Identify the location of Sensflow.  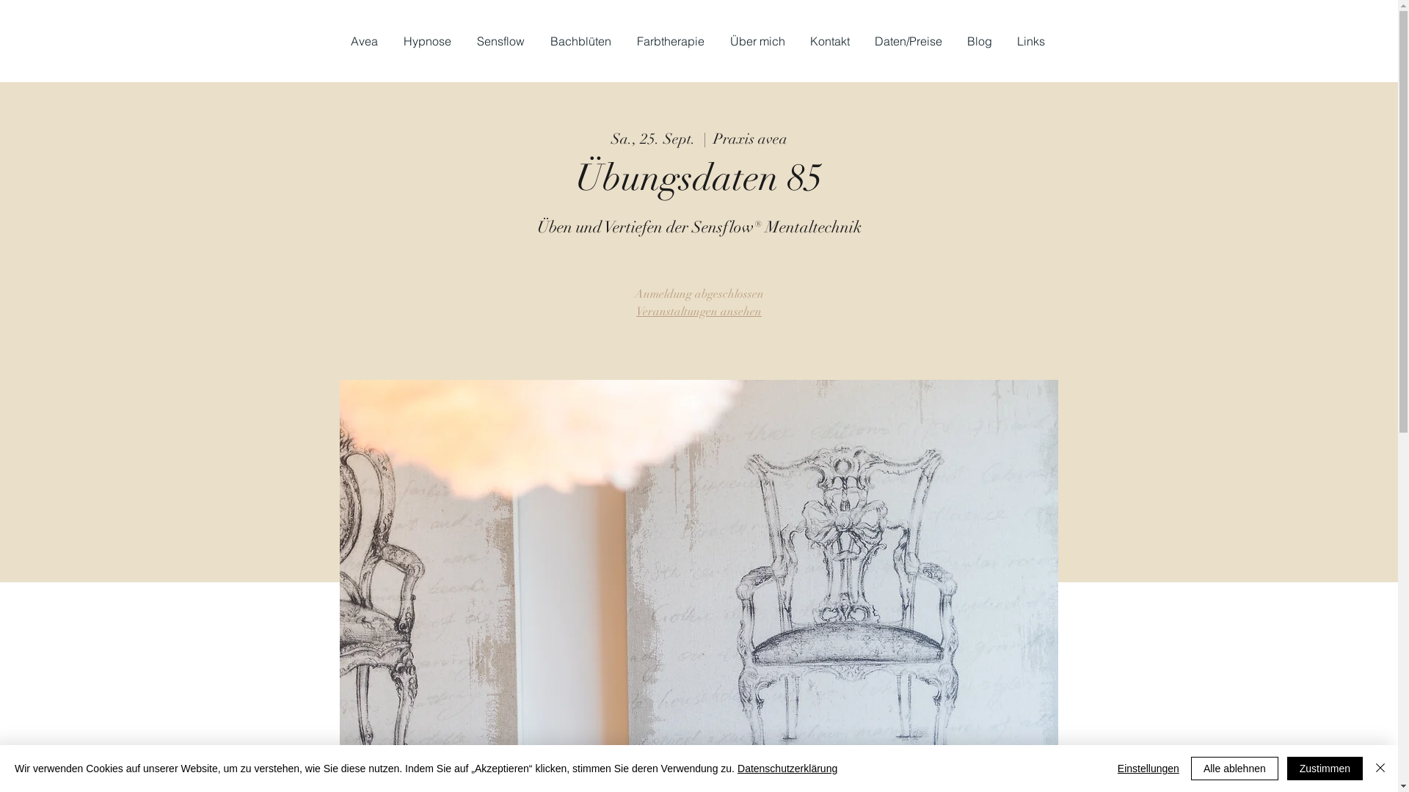
(502, 41).